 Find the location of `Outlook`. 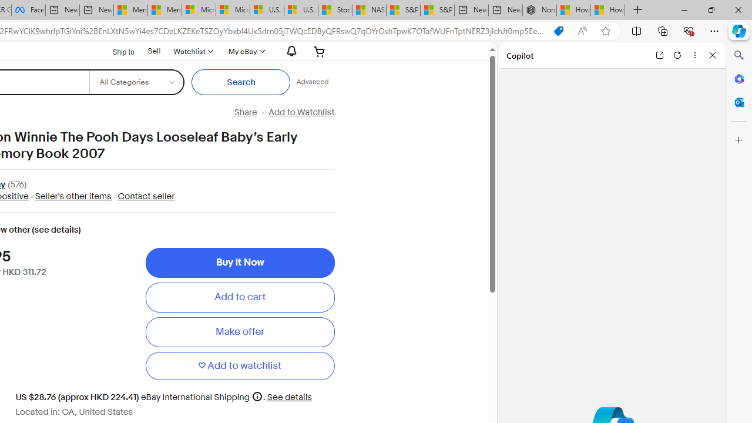

Outlook is located at coordinates (739, 102).